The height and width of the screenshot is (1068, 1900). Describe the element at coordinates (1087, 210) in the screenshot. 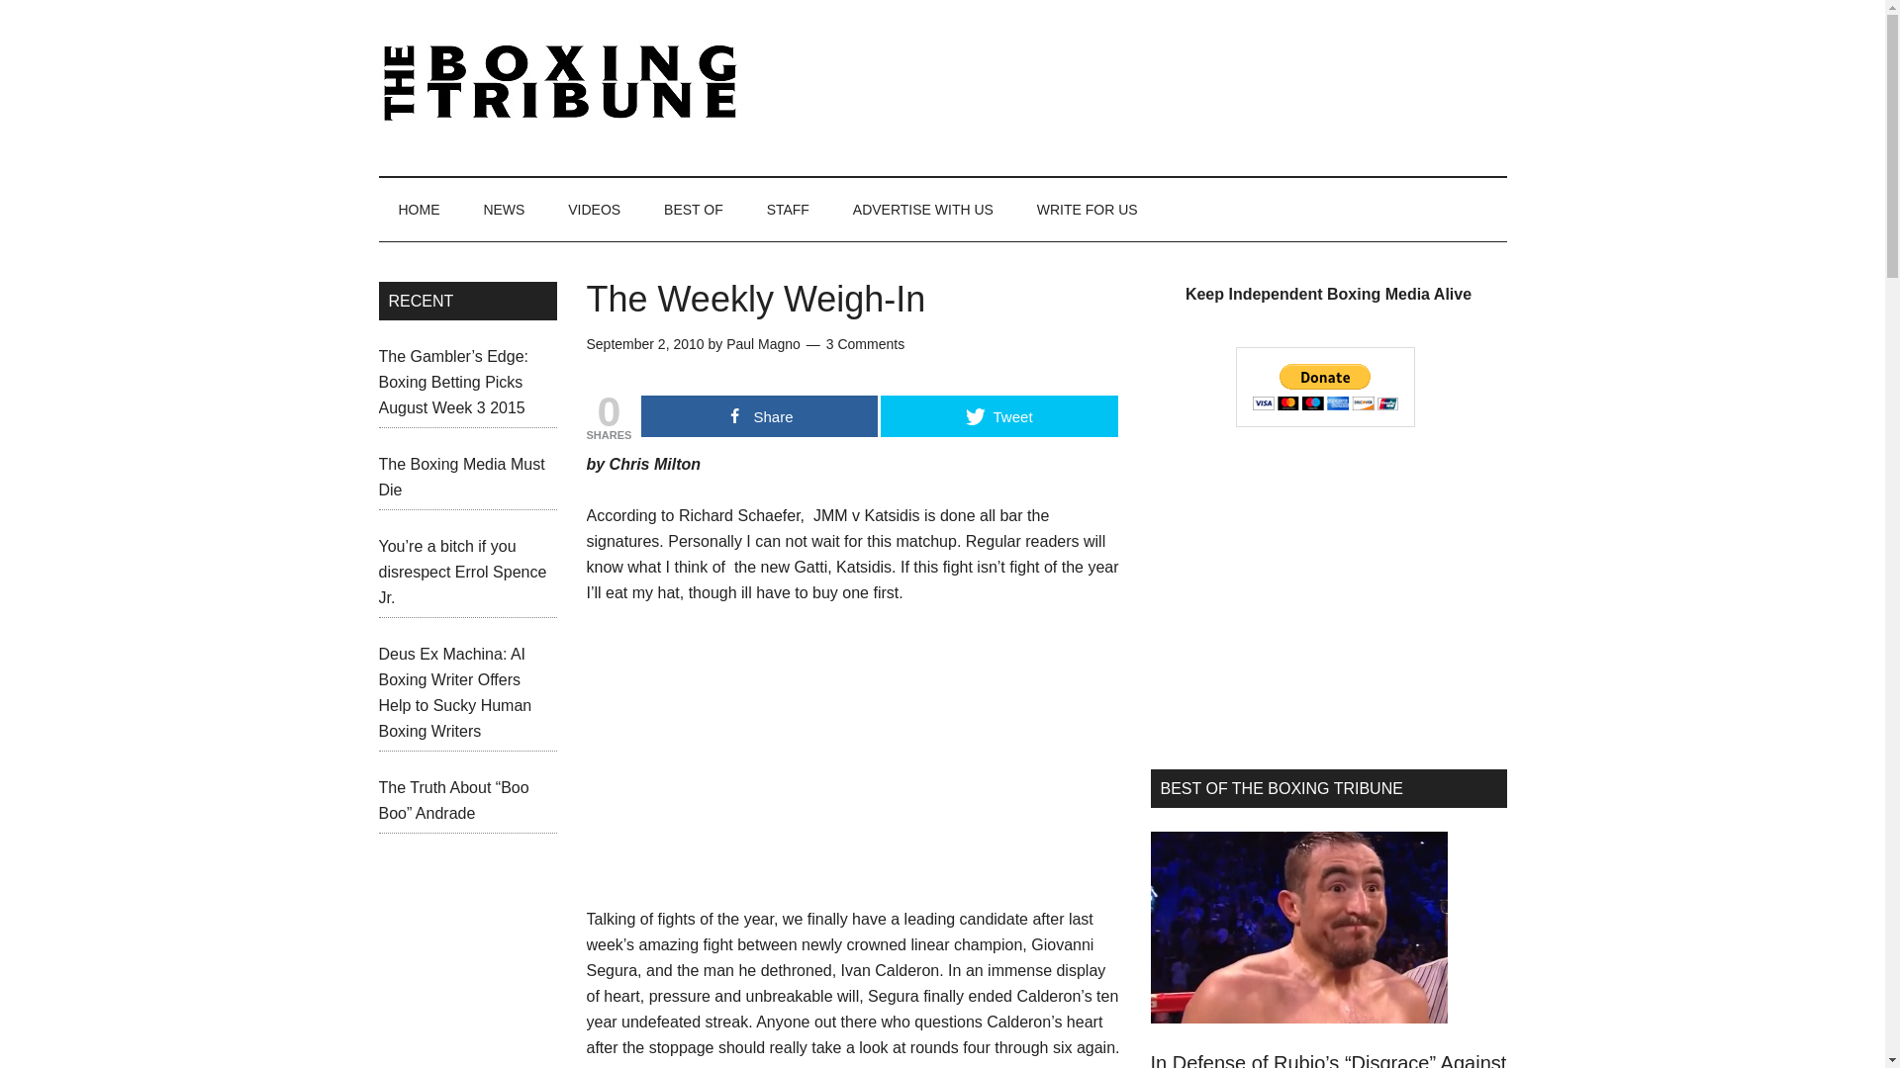

I see `WRITE FOR US` at that location.